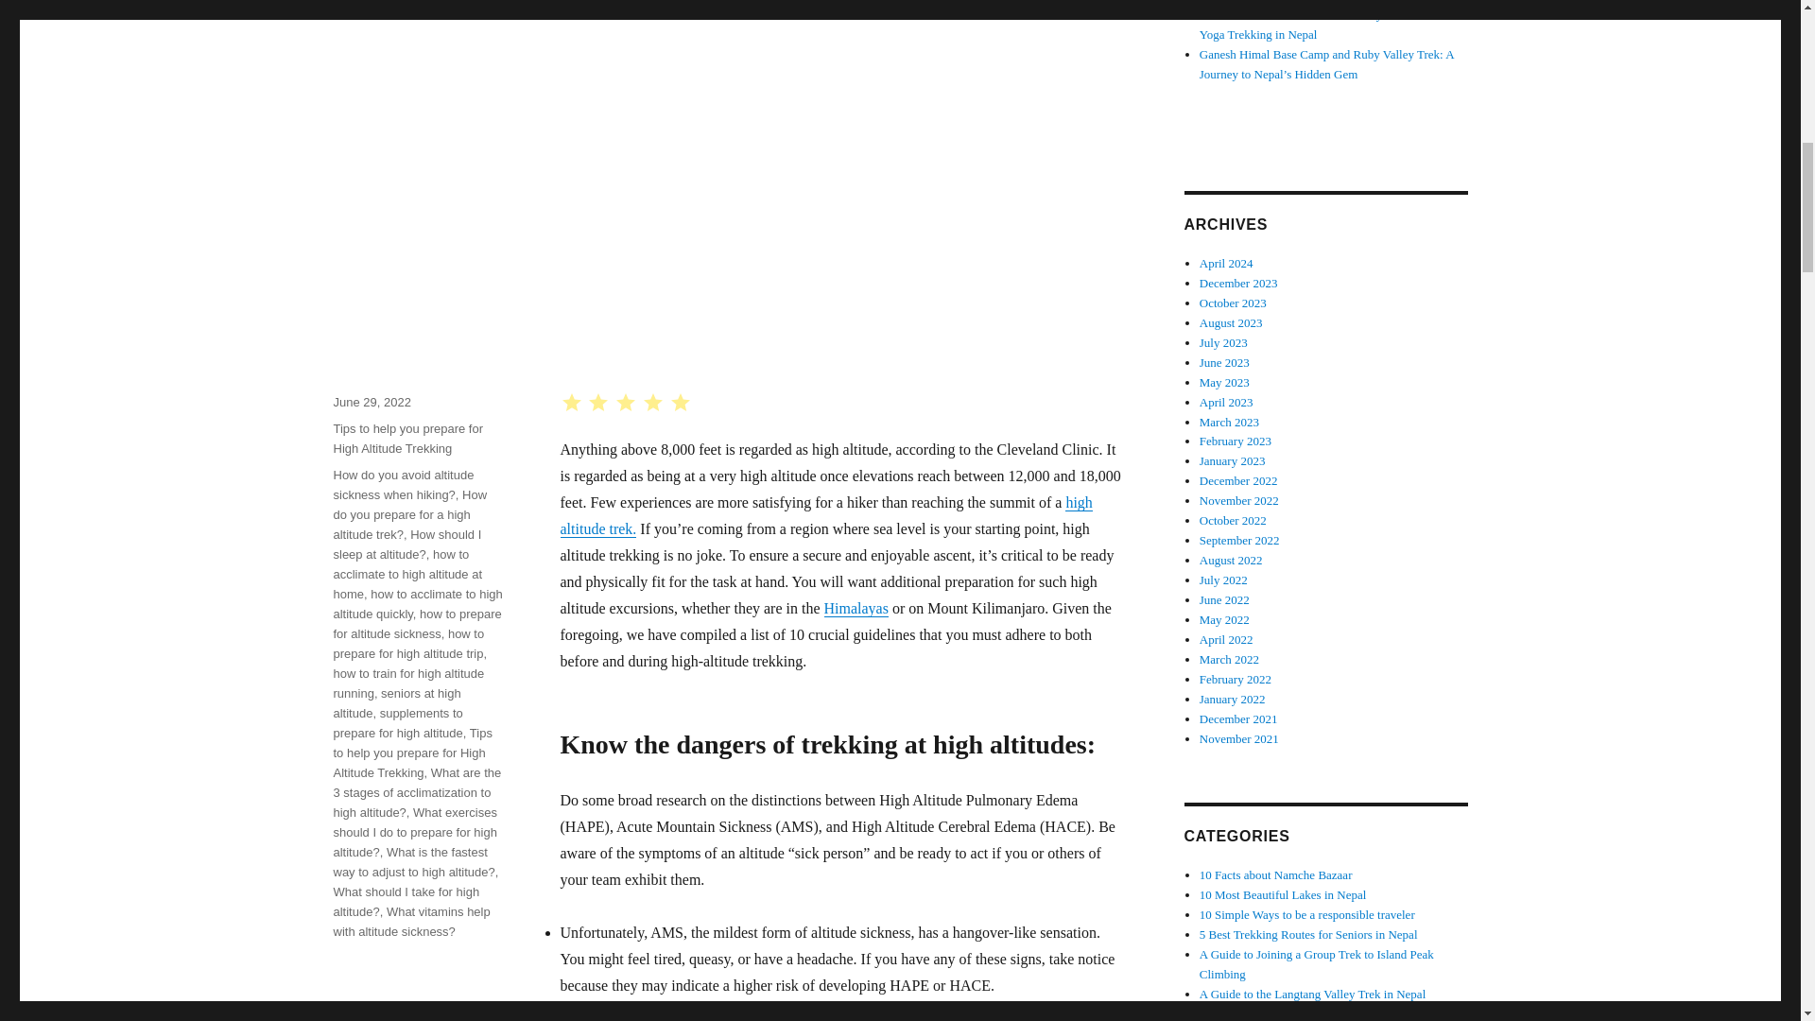  I want to click on how to acclimate to high altitude quickly, so click(417, 603).